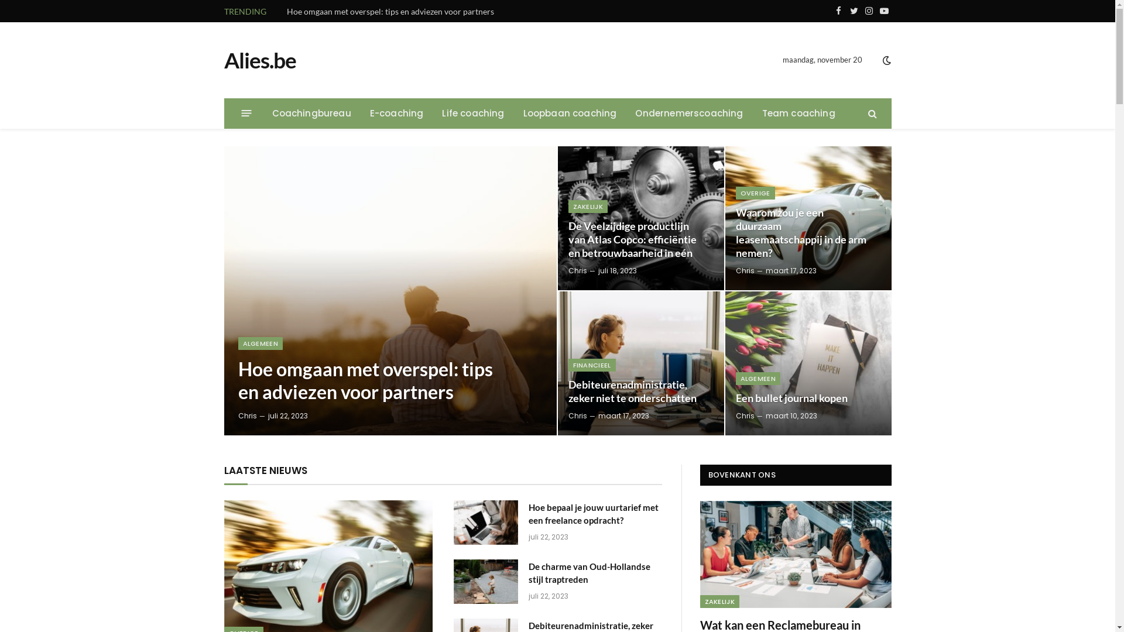  Describe the element at coordinates (808, 363) in the screenshot. I see `Een bullet journal kopen` at that location.